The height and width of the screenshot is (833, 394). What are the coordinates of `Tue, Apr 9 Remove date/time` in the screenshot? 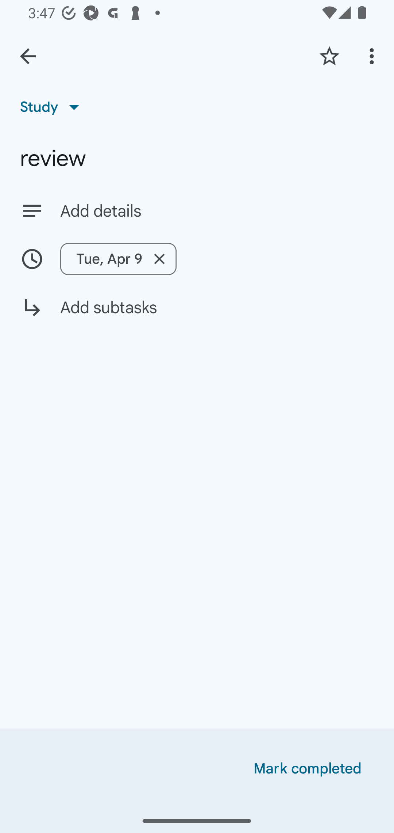 It's located at (118, 259).